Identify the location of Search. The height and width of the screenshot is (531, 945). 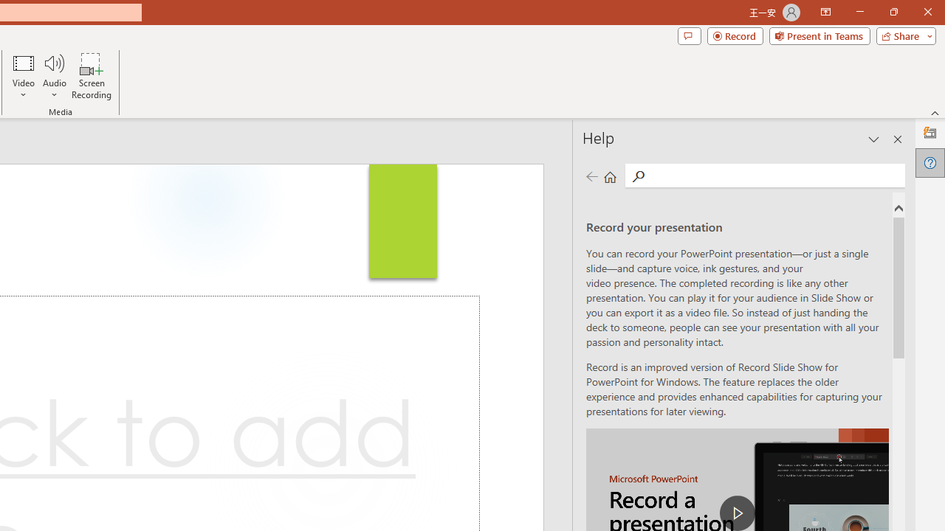
(638, 176).